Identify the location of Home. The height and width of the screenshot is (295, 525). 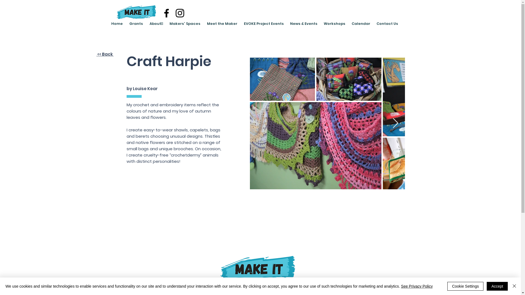
(117, 24).